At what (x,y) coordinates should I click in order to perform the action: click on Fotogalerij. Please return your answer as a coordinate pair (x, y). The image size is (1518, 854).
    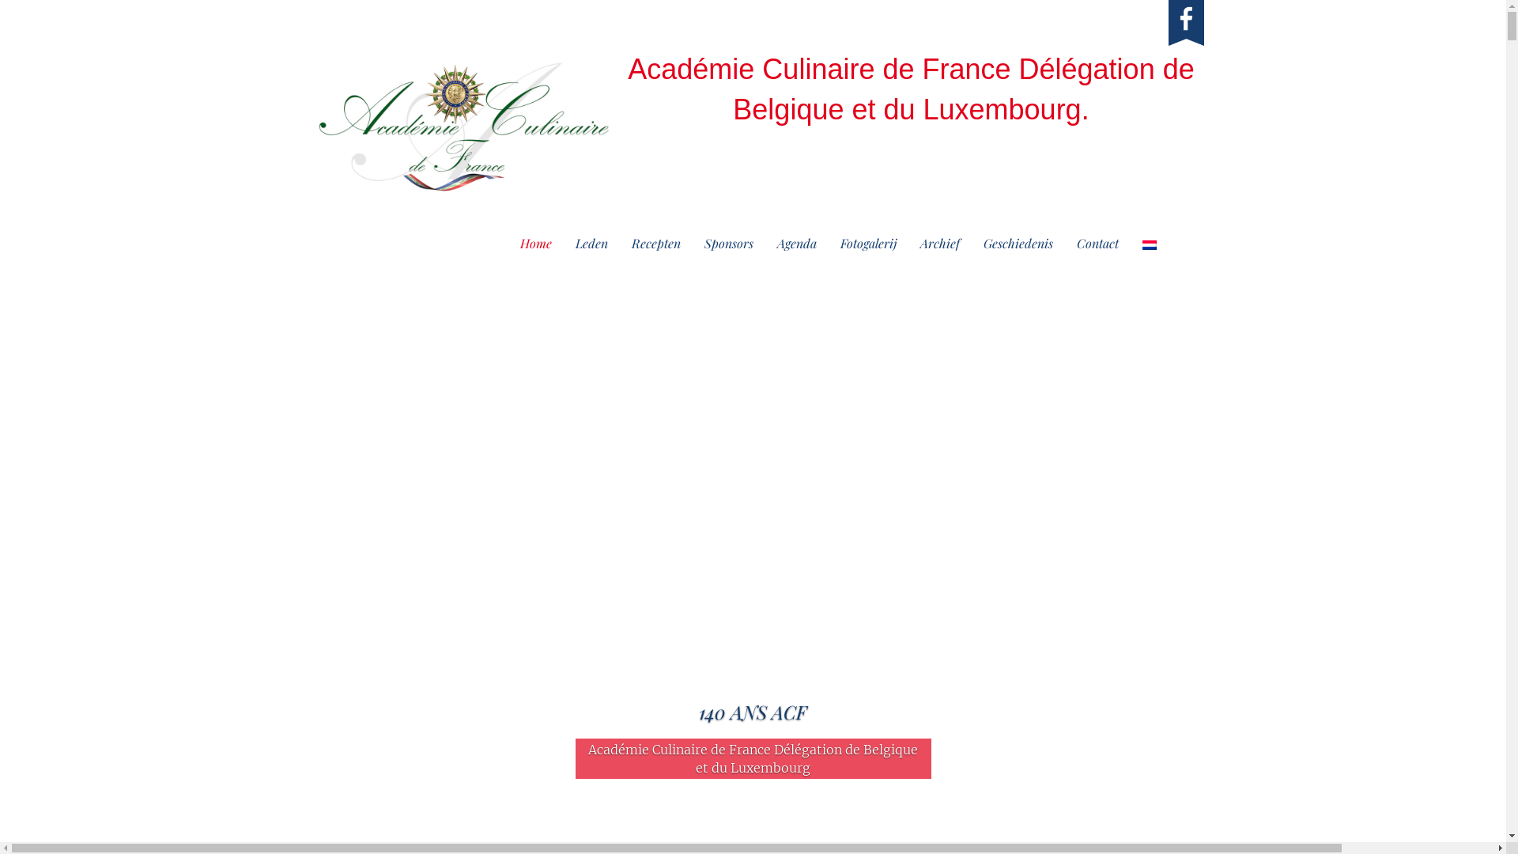
    Looking at the image, I should click on (868, 244).